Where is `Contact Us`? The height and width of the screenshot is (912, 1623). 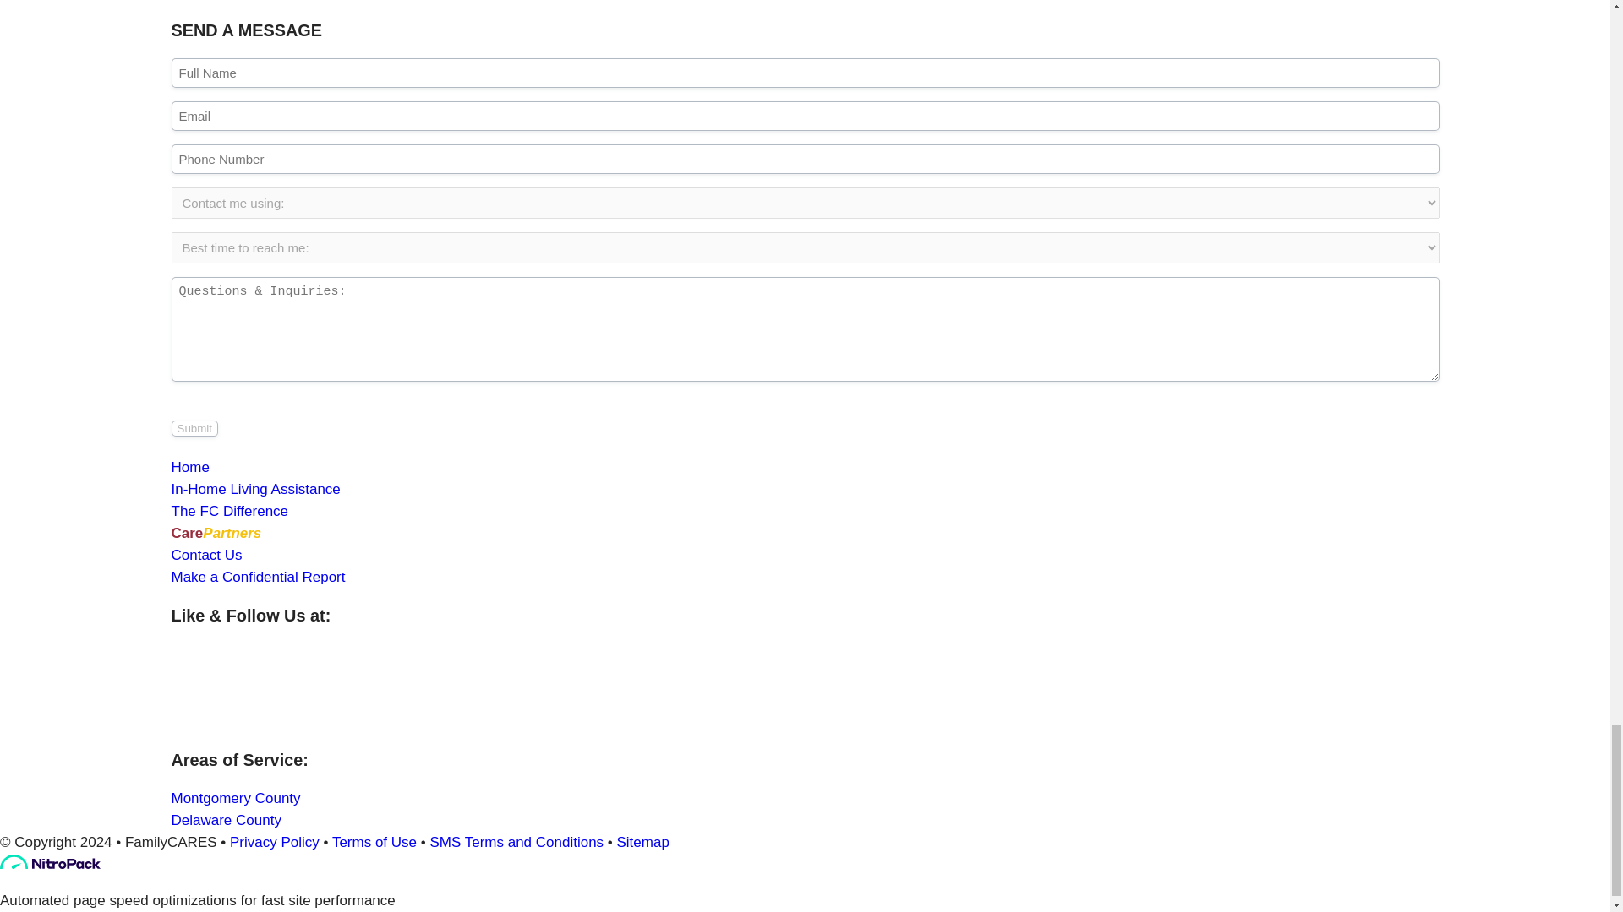
Contact Us is located at coordinates (206, 556).